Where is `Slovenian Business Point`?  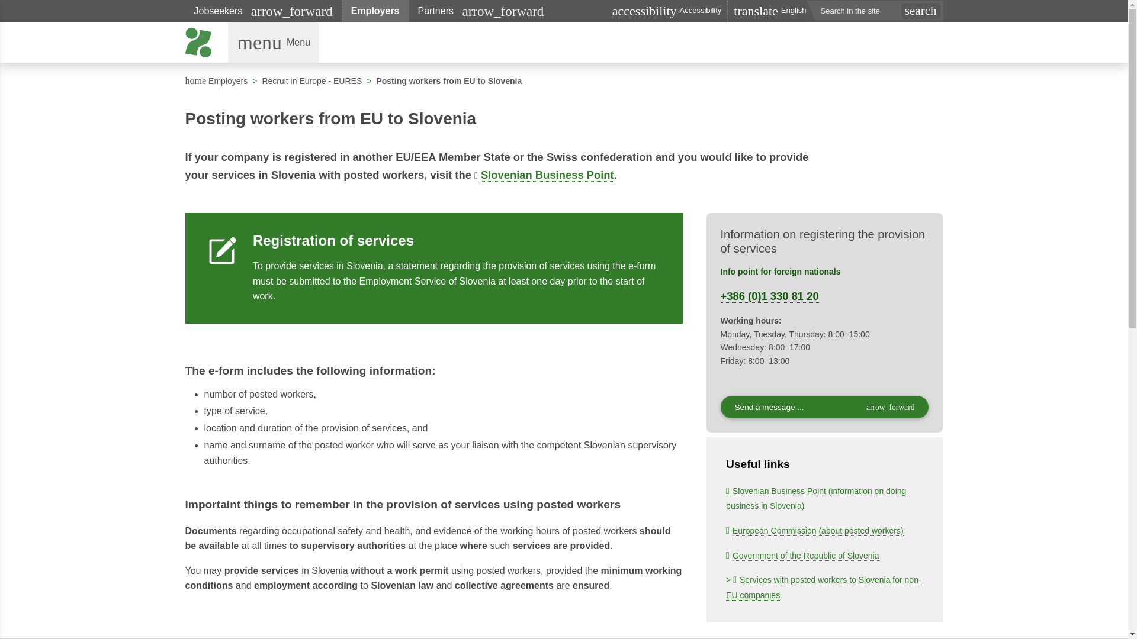 Slovenian Business Point is located at coordinates (802, 555).